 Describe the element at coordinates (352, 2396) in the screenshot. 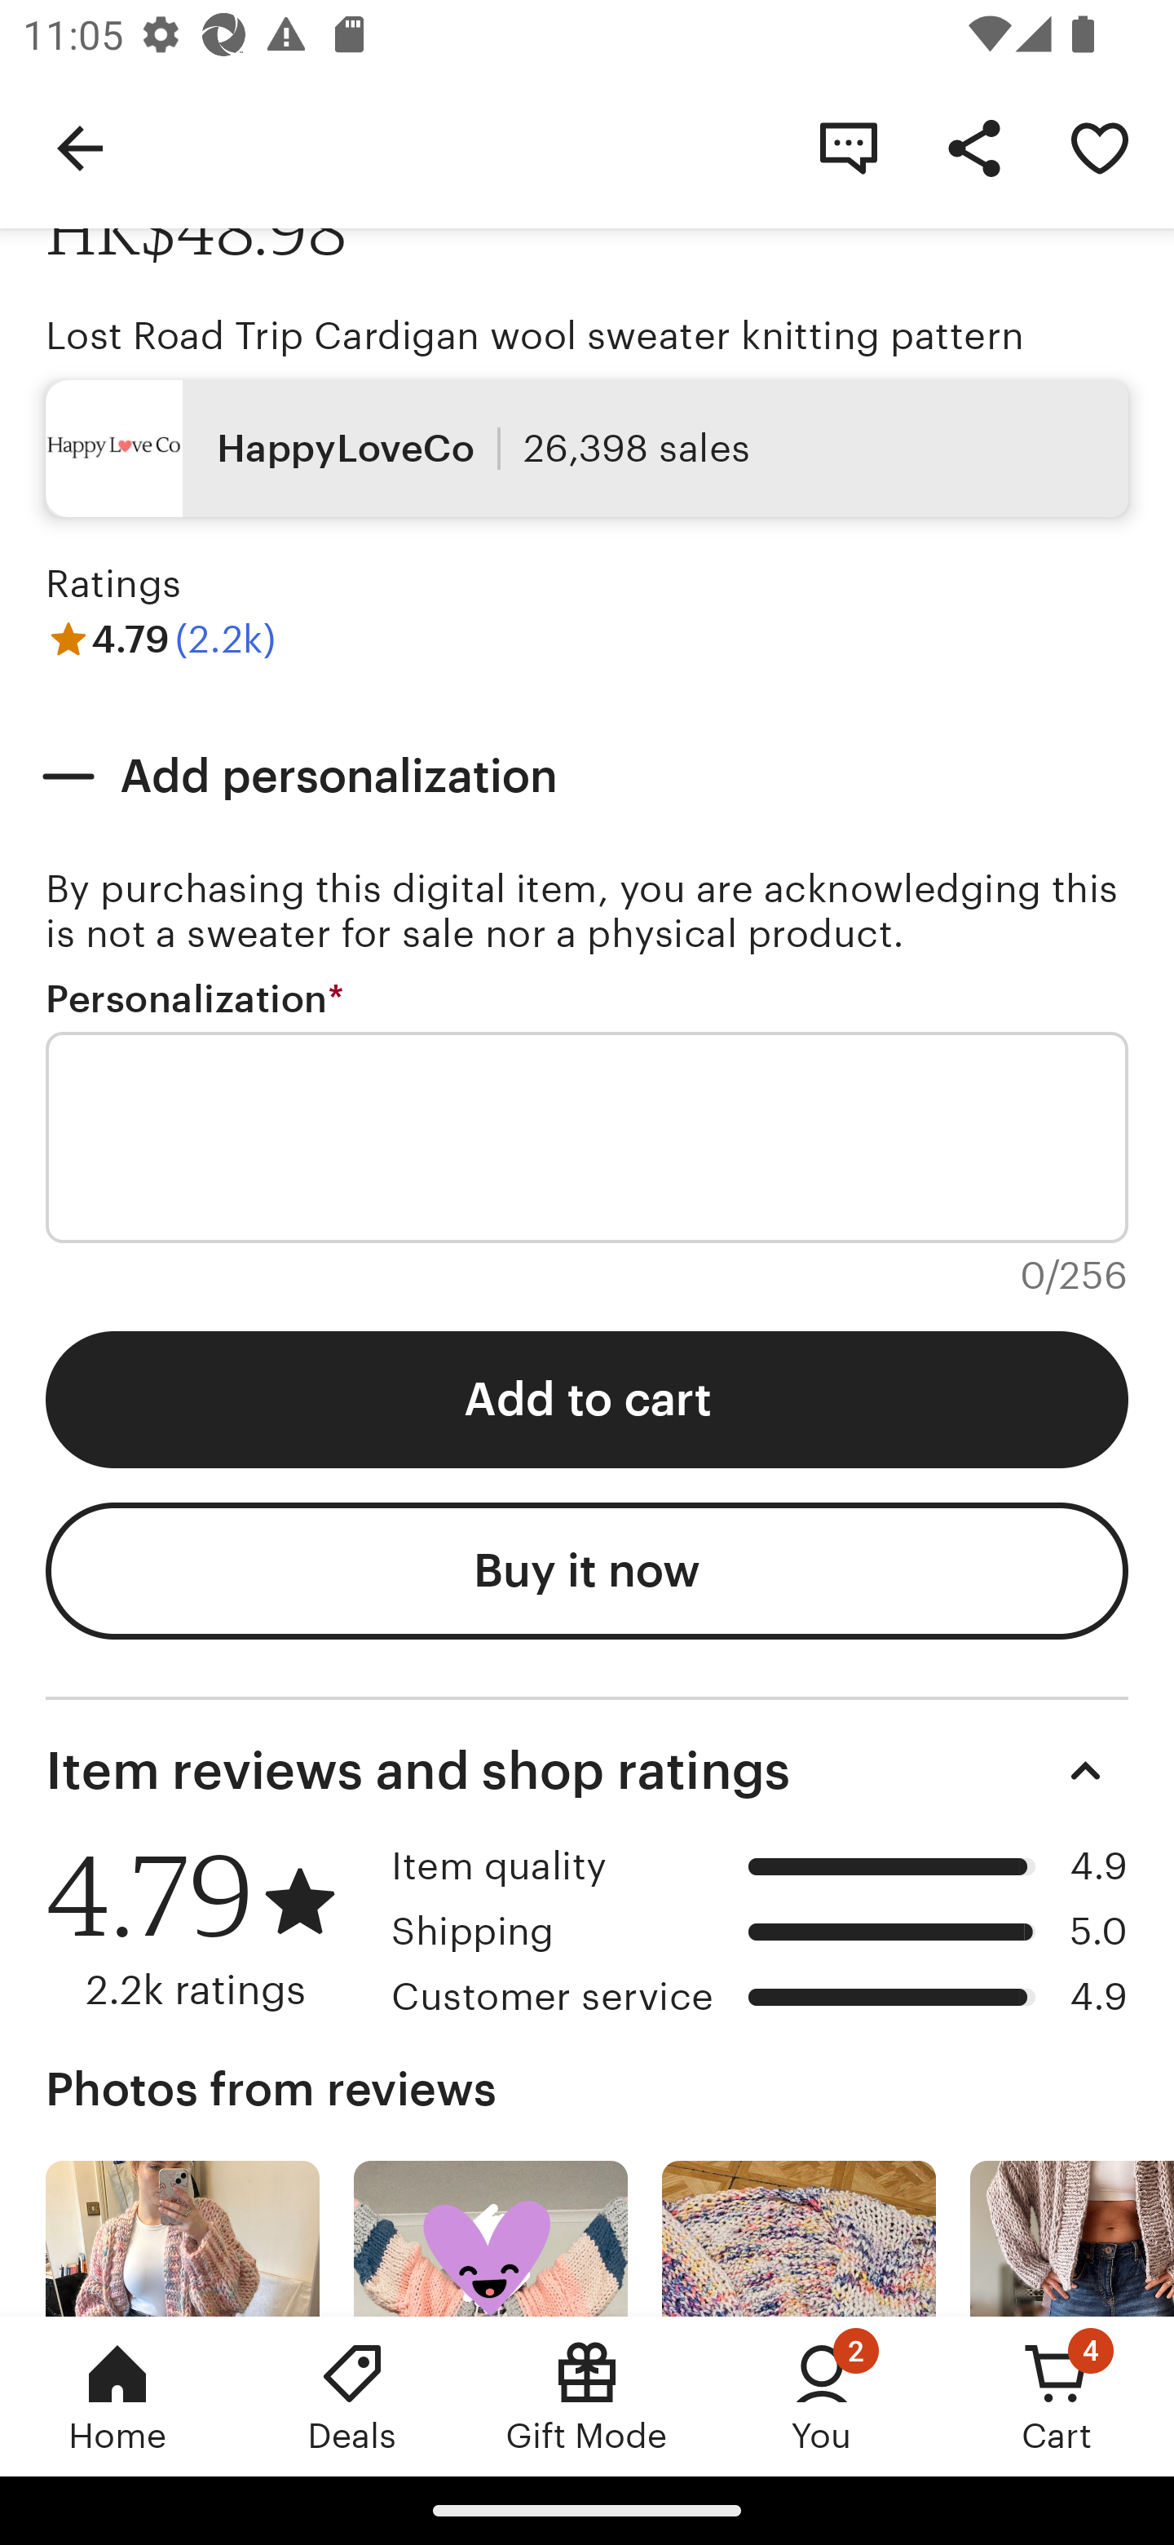

I see `Deals` at that location.